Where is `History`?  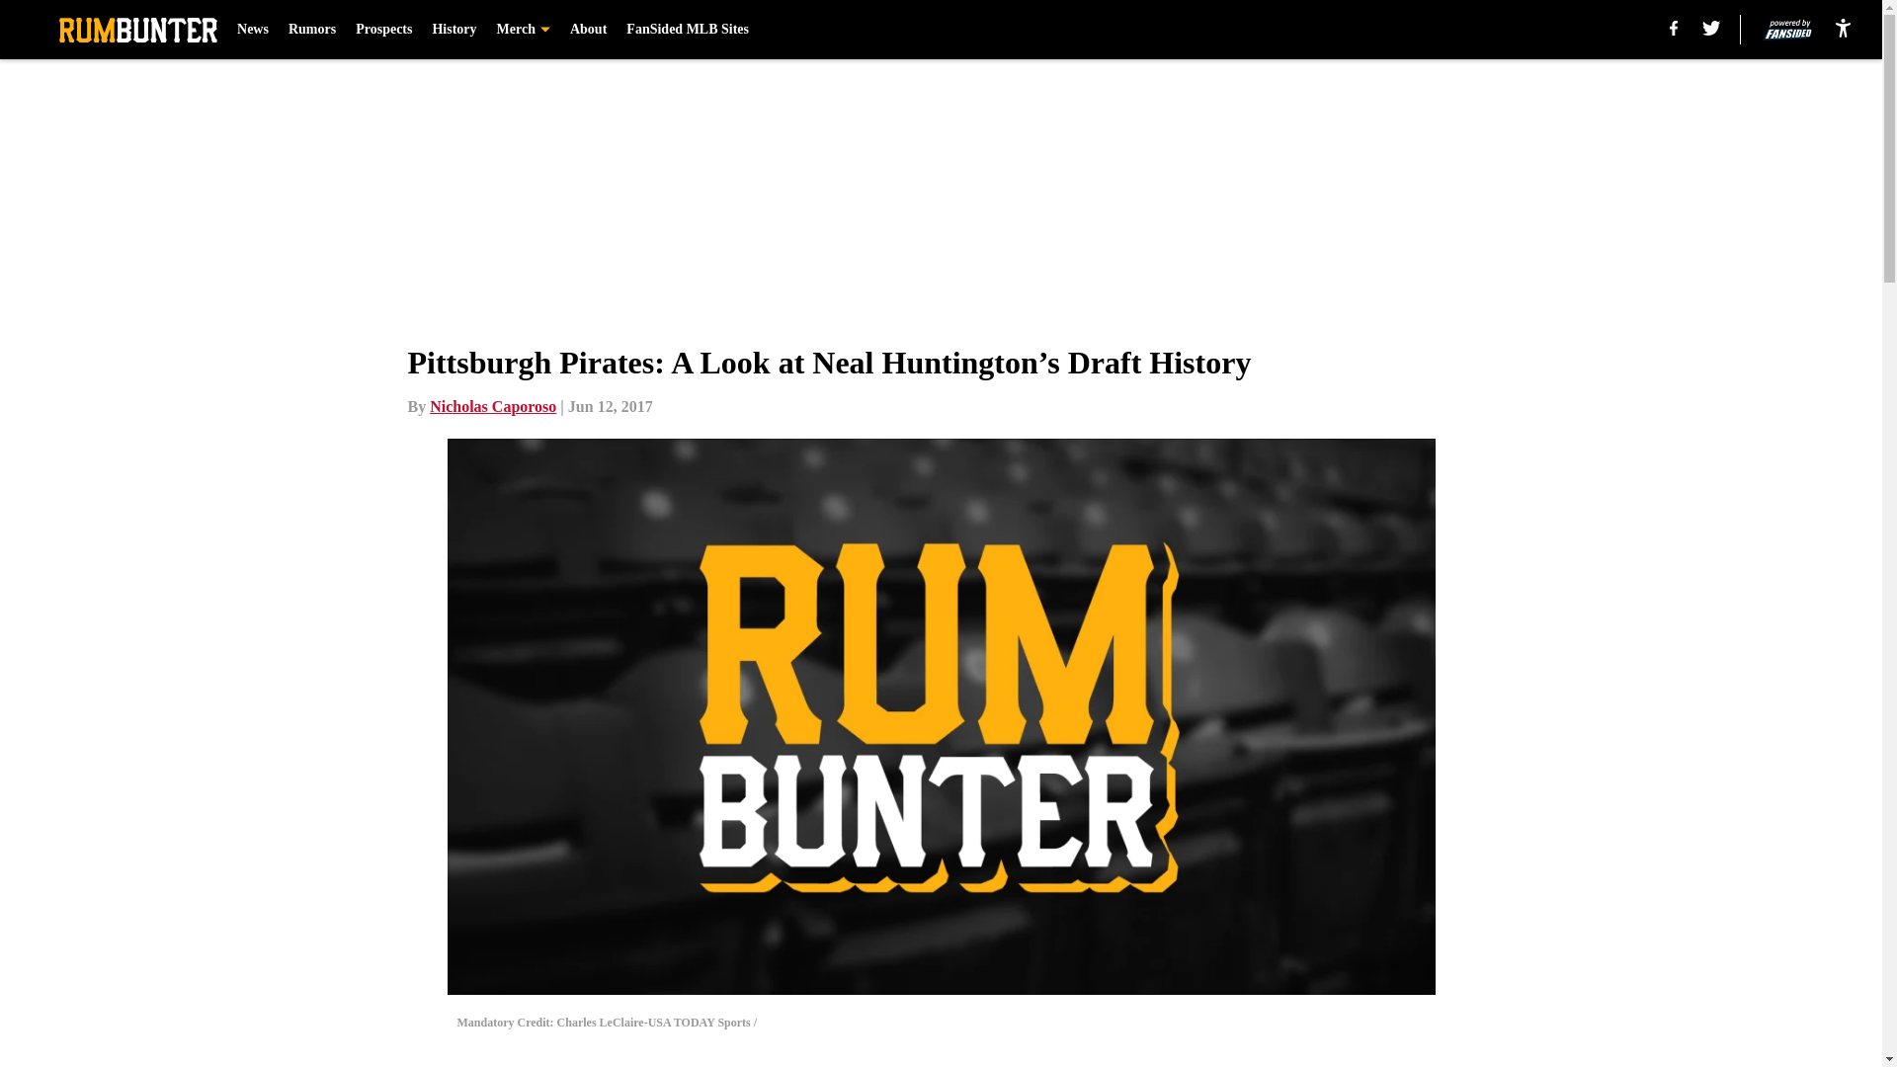
History is located at coordinates (454, 30).